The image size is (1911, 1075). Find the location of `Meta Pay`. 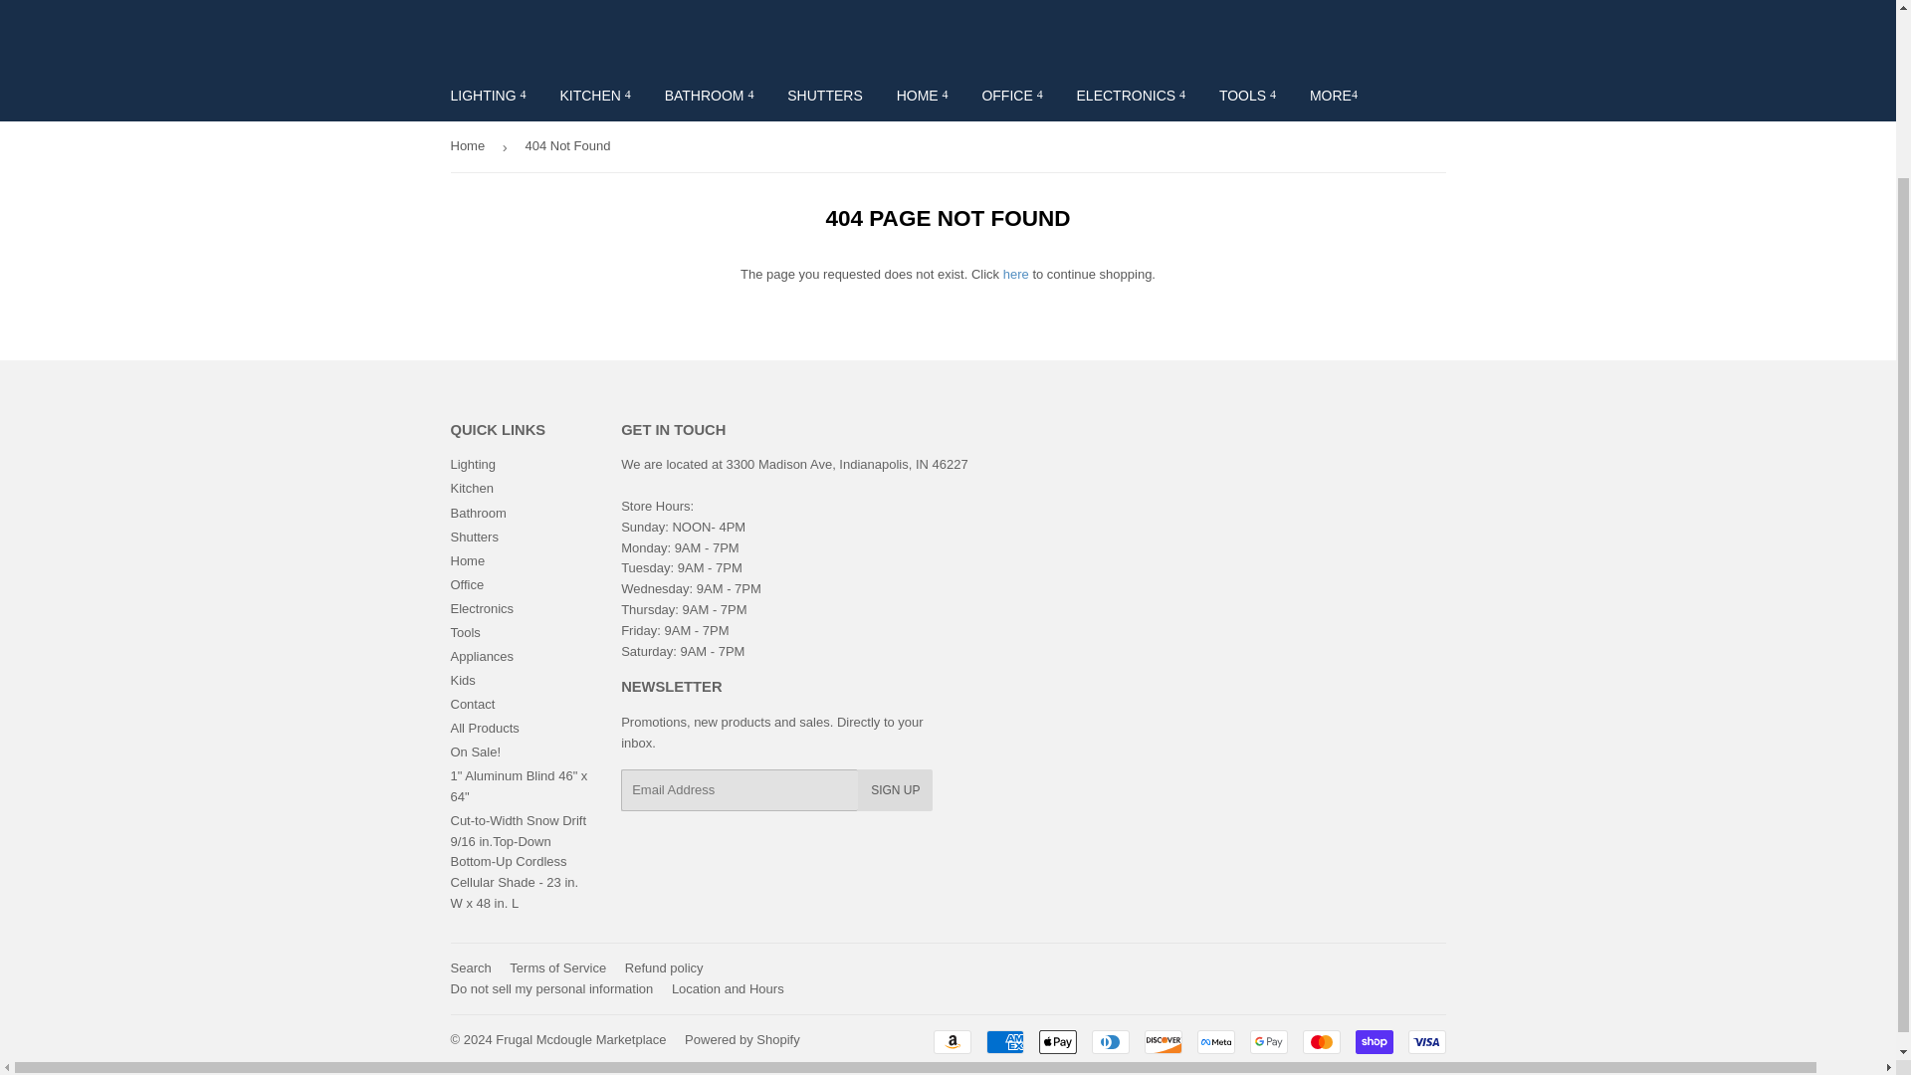

Meta Pay is located at coordinates (1214, 1041).